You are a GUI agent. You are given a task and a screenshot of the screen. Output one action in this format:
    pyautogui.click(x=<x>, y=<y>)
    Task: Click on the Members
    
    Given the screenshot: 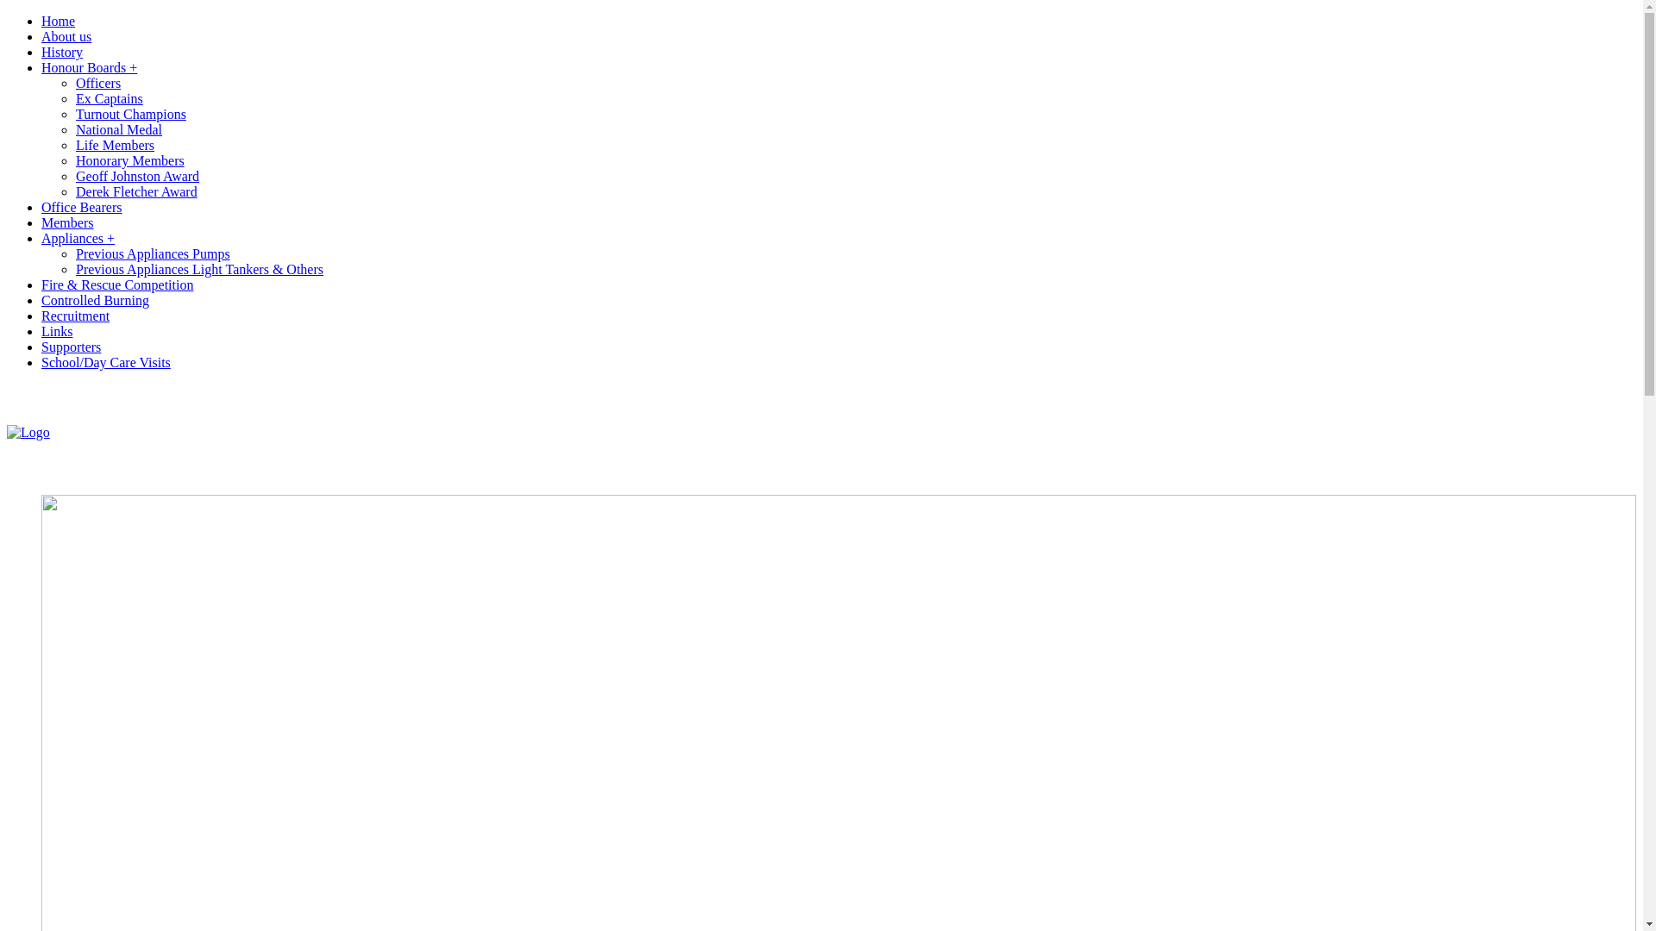 What is the action you would take?
    pyautogui.click(x=67, y=222)
    